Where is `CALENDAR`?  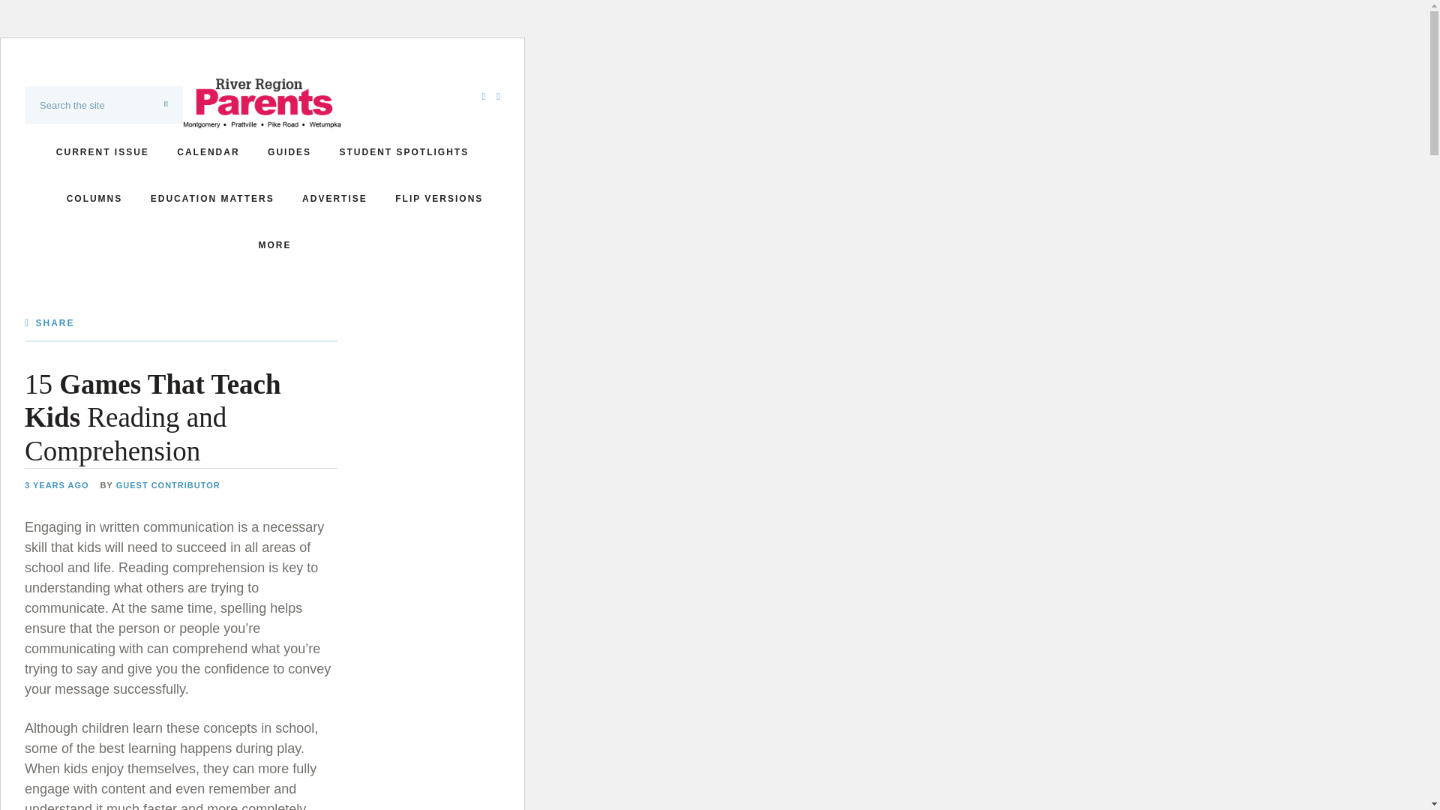 CALENDAR is located at coordinates (208, 151).